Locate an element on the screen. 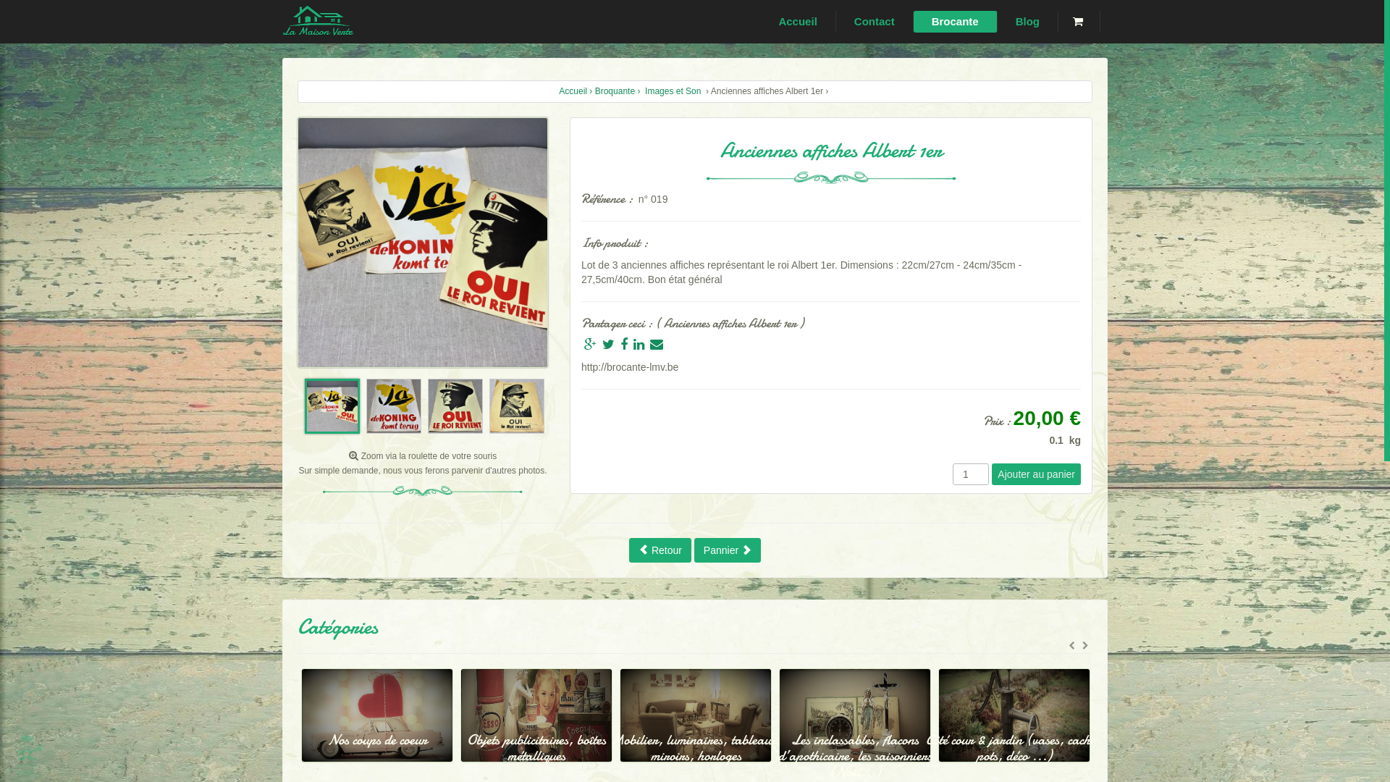  Image 3 is located at coordinates (455, 406).